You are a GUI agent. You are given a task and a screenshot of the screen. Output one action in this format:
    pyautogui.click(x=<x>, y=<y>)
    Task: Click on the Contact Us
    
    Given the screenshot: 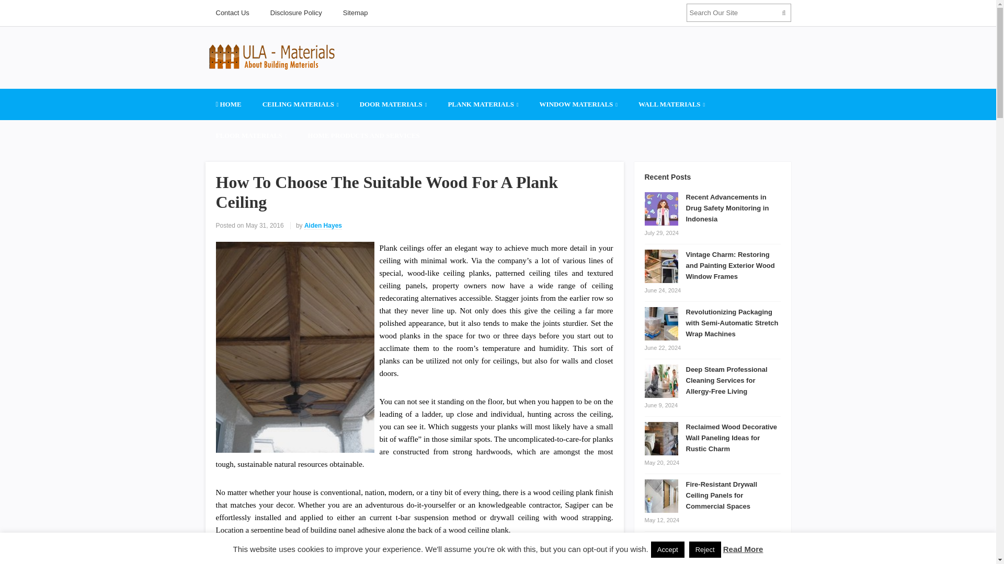 What is the action you would take?
    pyautogui.click(x=232, y=13)
    